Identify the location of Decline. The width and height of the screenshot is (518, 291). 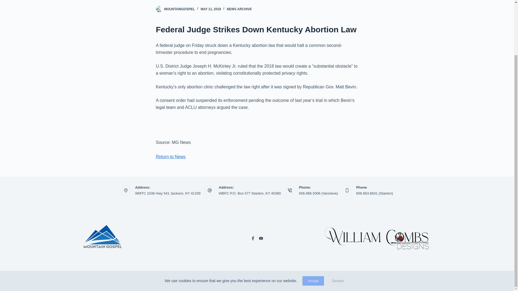
(338, 216).